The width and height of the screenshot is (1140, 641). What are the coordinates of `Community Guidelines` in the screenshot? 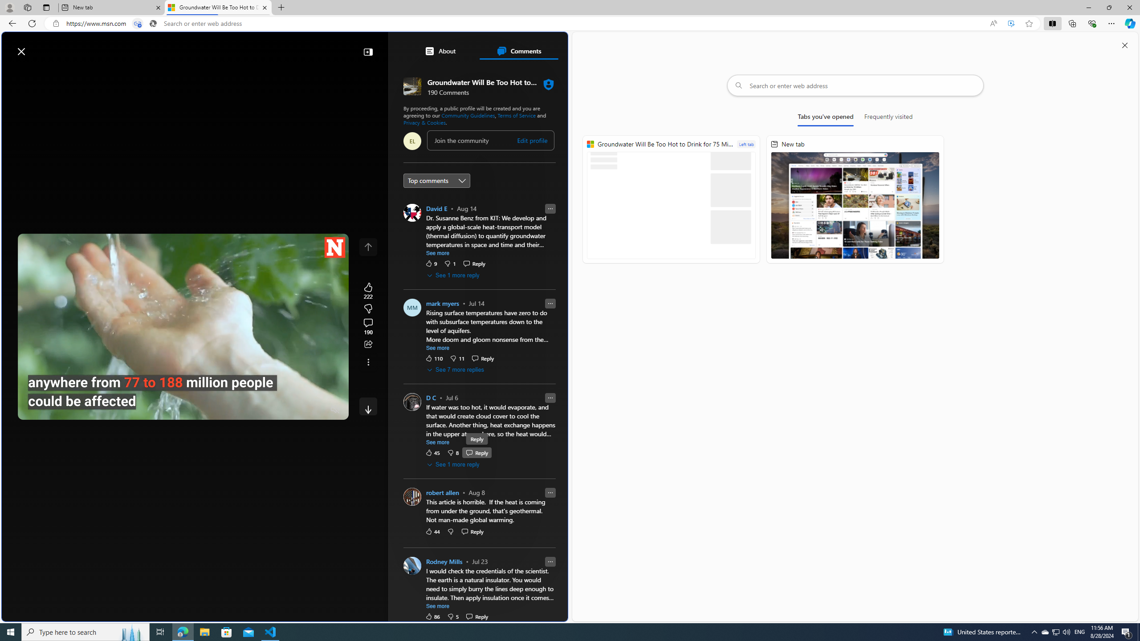 It's located at (468, 115).